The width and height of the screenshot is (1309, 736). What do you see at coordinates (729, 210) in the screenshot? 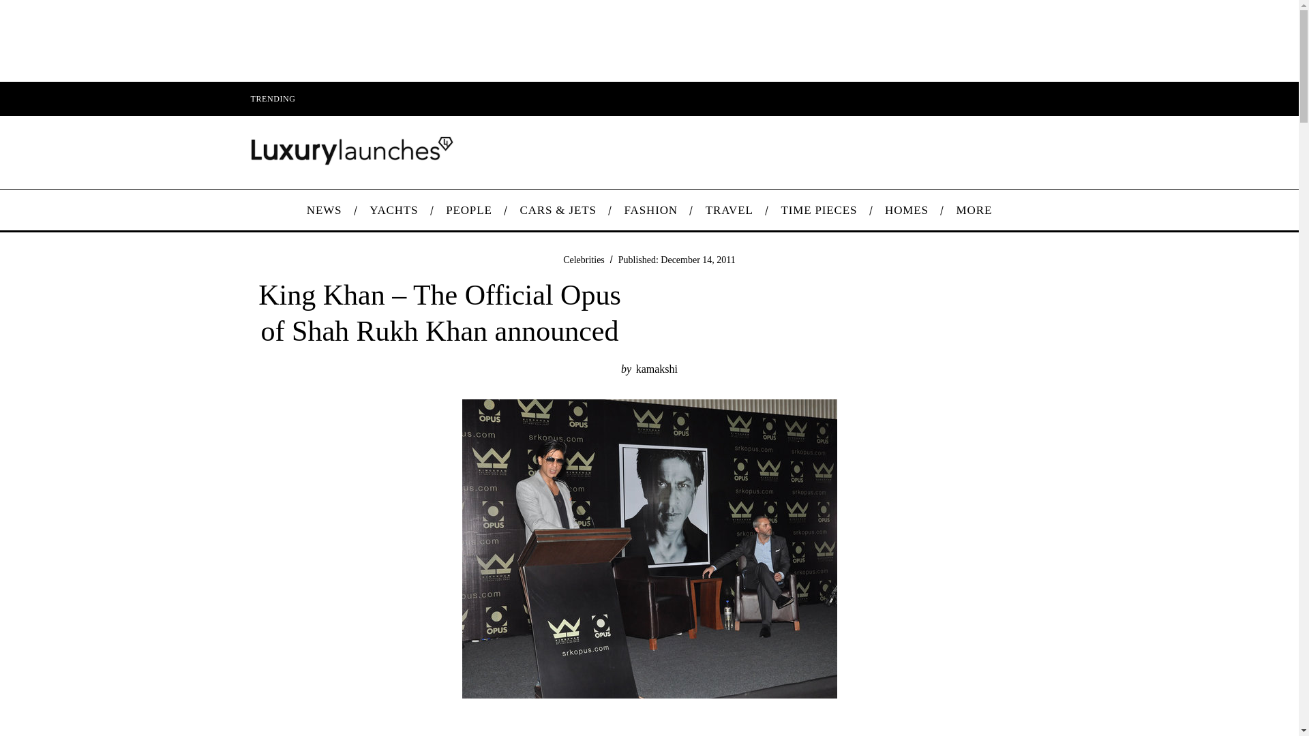
I see `TRAVEL` at bounding box center [729, 210].